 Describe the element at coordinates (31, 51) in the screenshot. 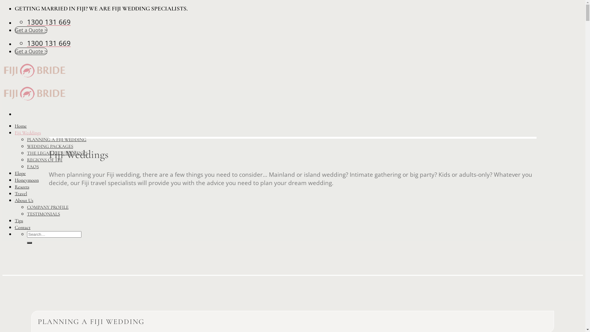

I see `Get a Quote >` at that location.